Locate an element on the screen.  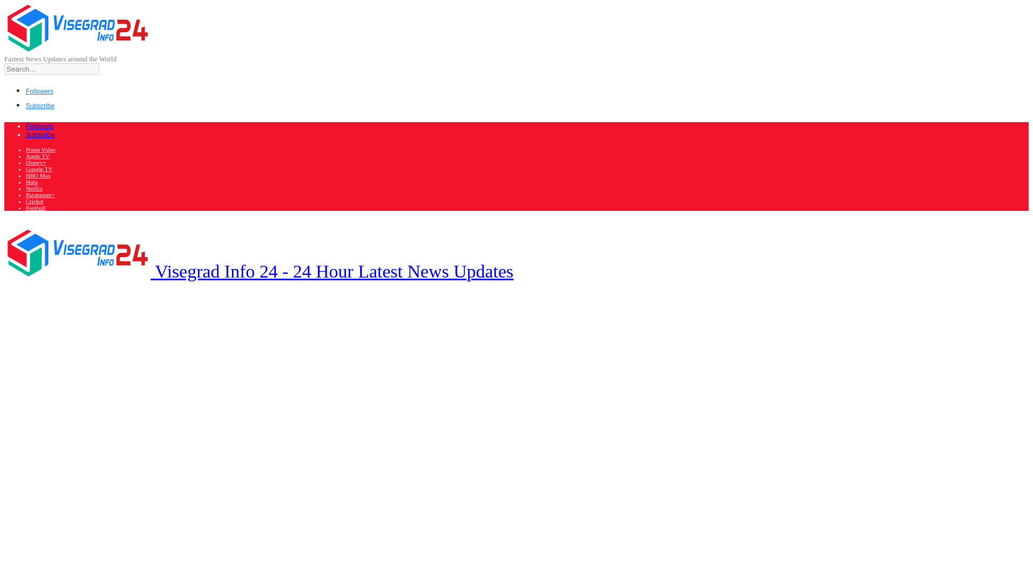
Hulu is located at coordinates (31, 182).